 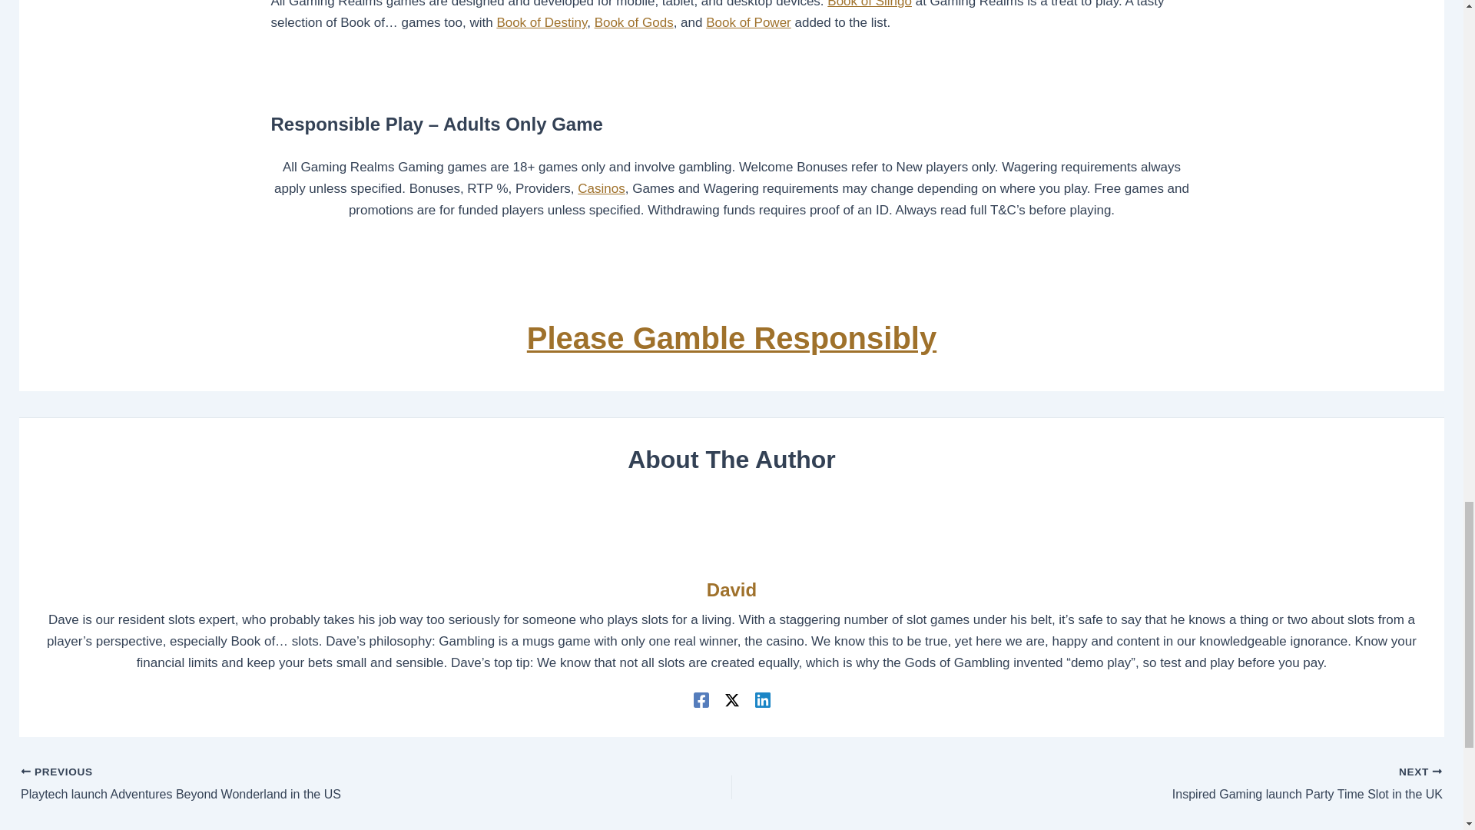 I want to click on Playtech launch Adventures Beyond Wonderland in the US, so click(x=306, y=784).